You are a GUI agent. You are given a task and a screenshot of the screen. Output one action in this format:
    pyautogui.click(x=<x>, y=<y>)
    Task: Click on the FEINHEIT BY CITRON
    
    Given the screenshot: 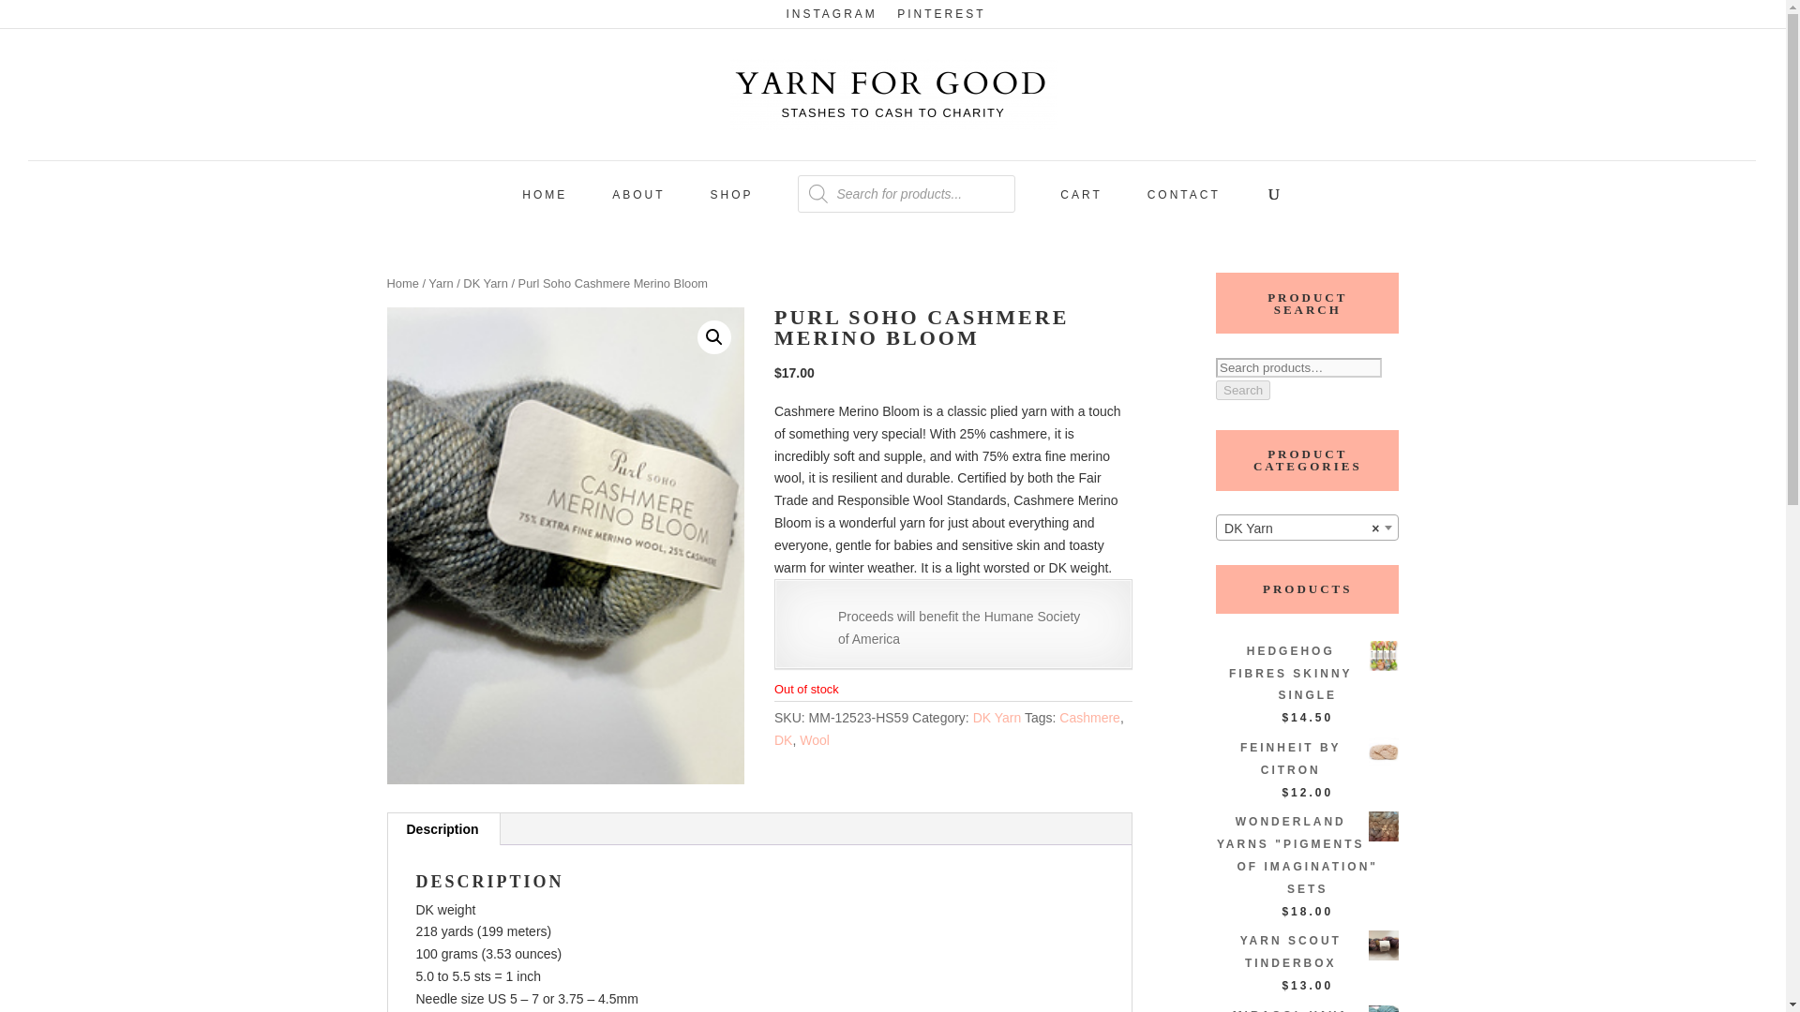 What is the action you would take?
    pyautogui.click(x=1307, y=759)
    